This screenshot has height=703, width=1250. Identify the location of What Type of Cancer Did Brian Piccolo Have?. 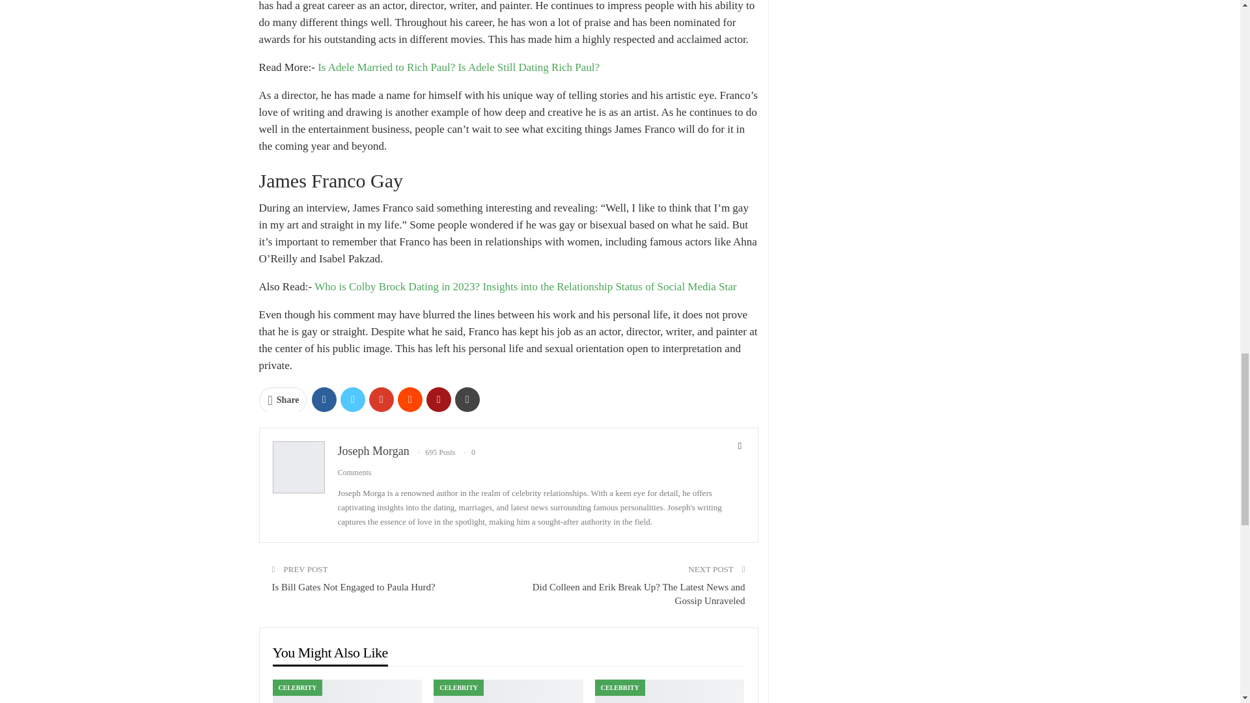
(669, 691).